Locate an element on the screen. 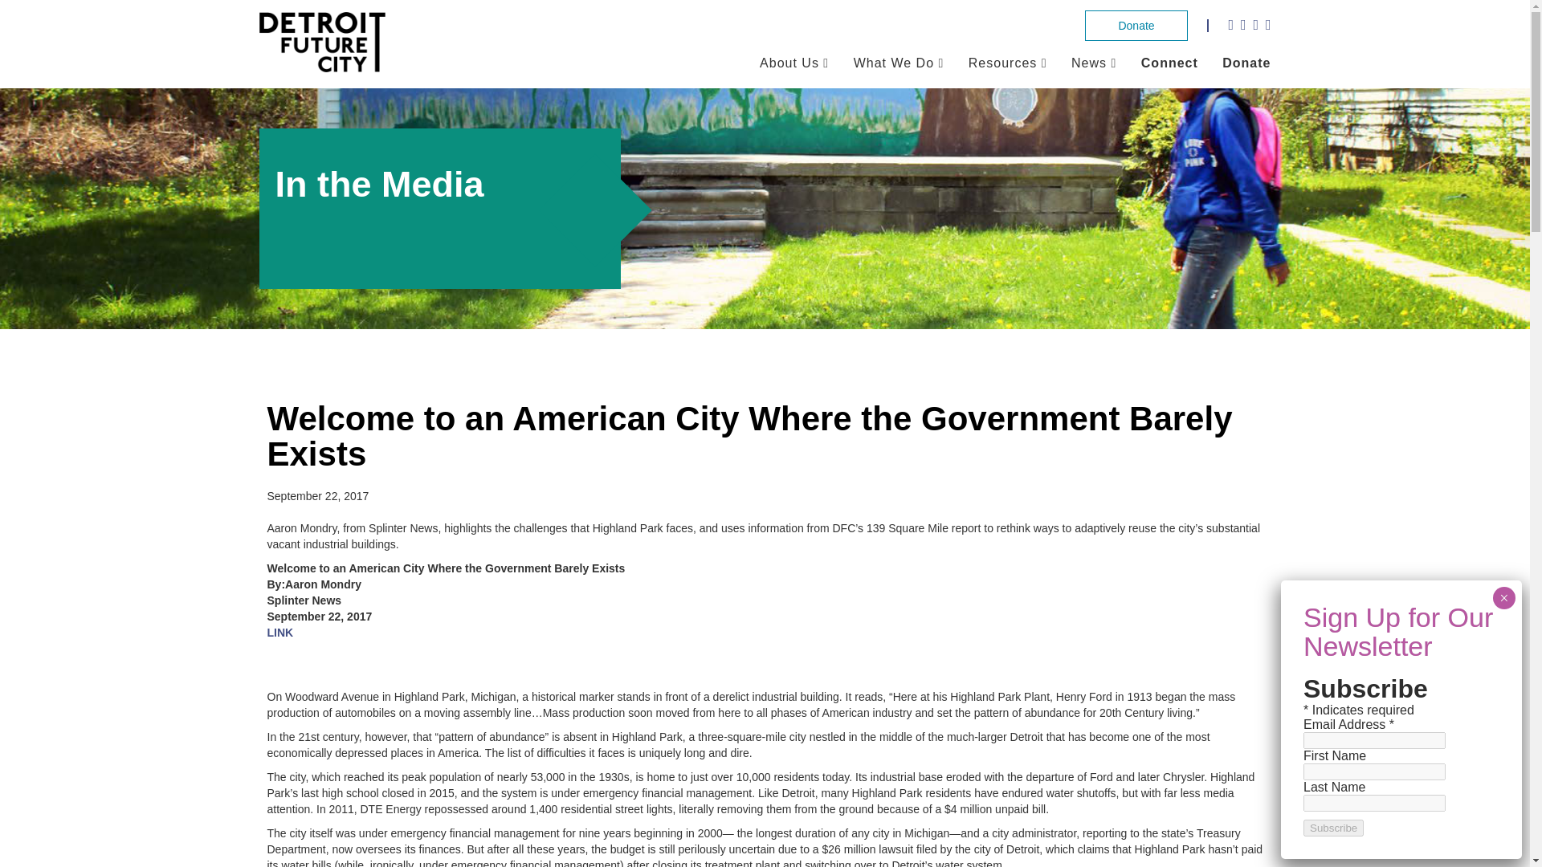  Donate is located at coordinates (1246, 63).